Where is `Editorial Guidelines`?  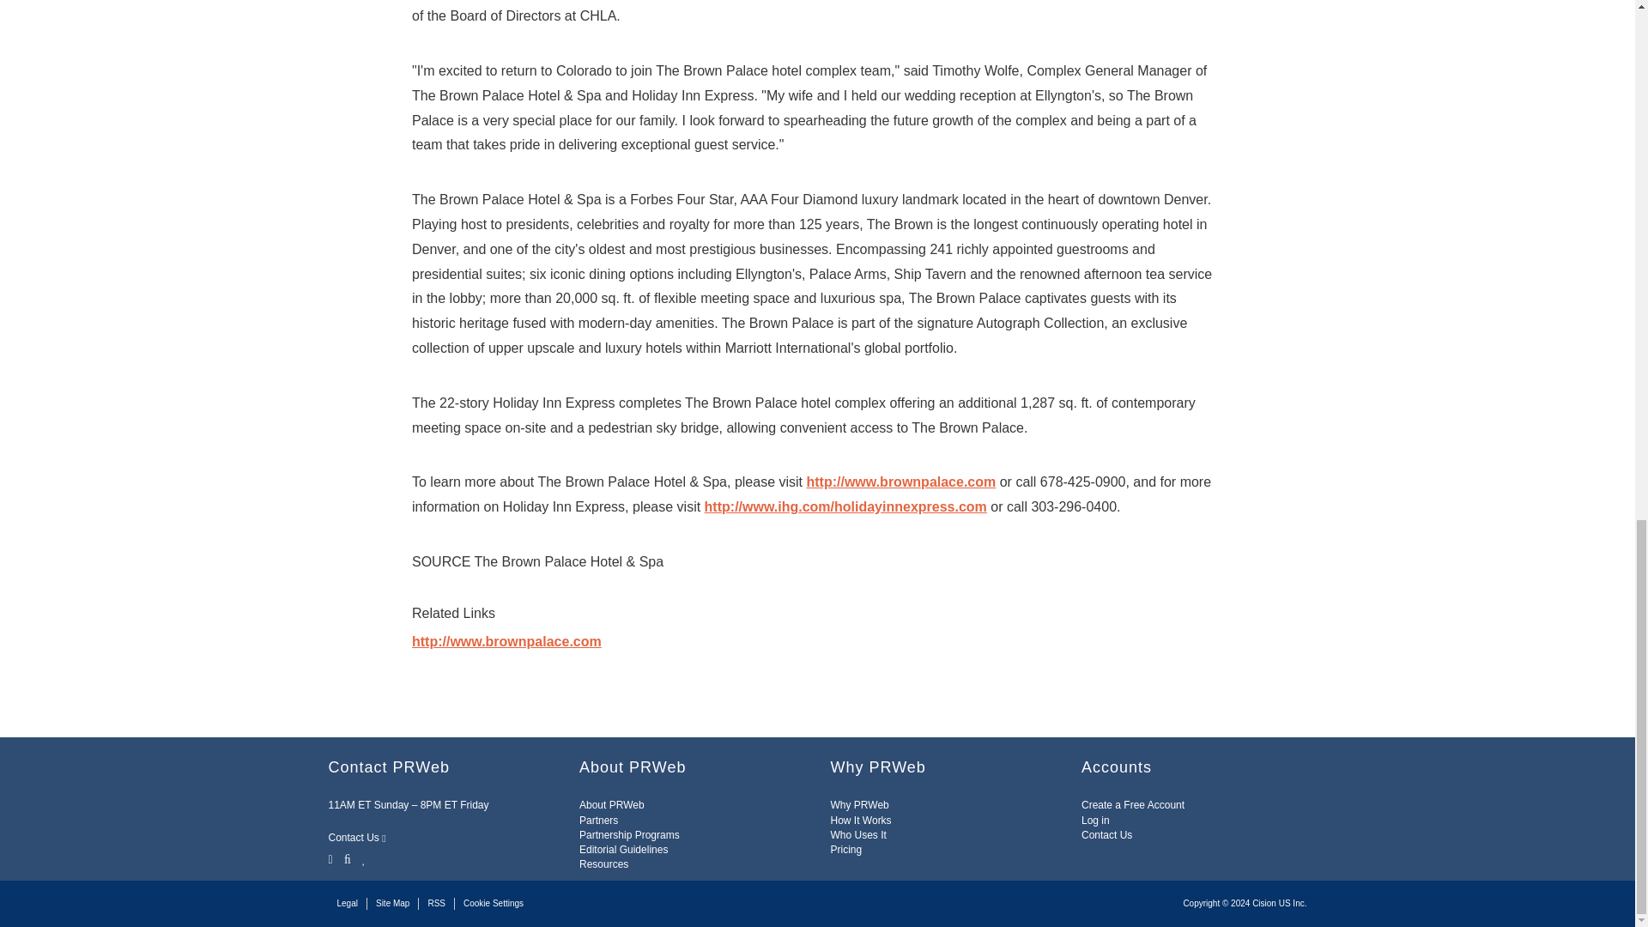
Editorial Guidelines is located at coordinates (623, 849).